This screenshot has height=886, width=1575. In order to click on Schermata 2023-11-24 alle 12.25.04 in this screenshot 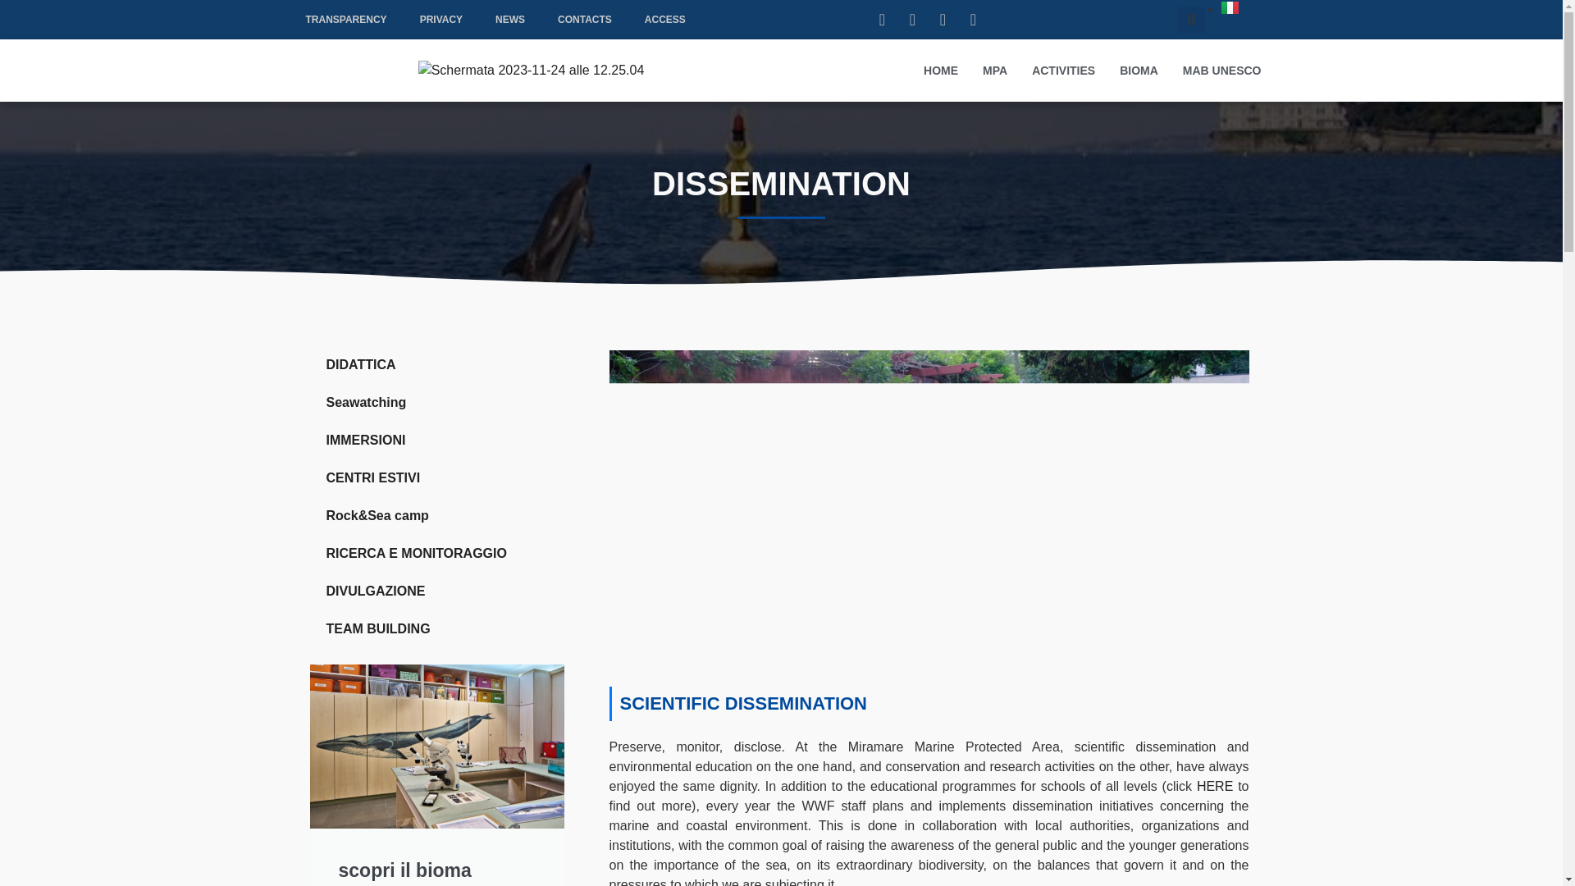, I will do `click(532, 71)`.